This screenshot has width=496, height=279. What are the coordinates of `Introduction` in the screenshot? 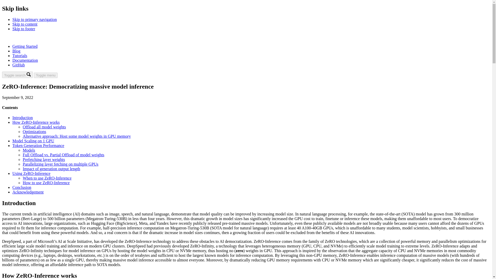 It's located at (22, 118).